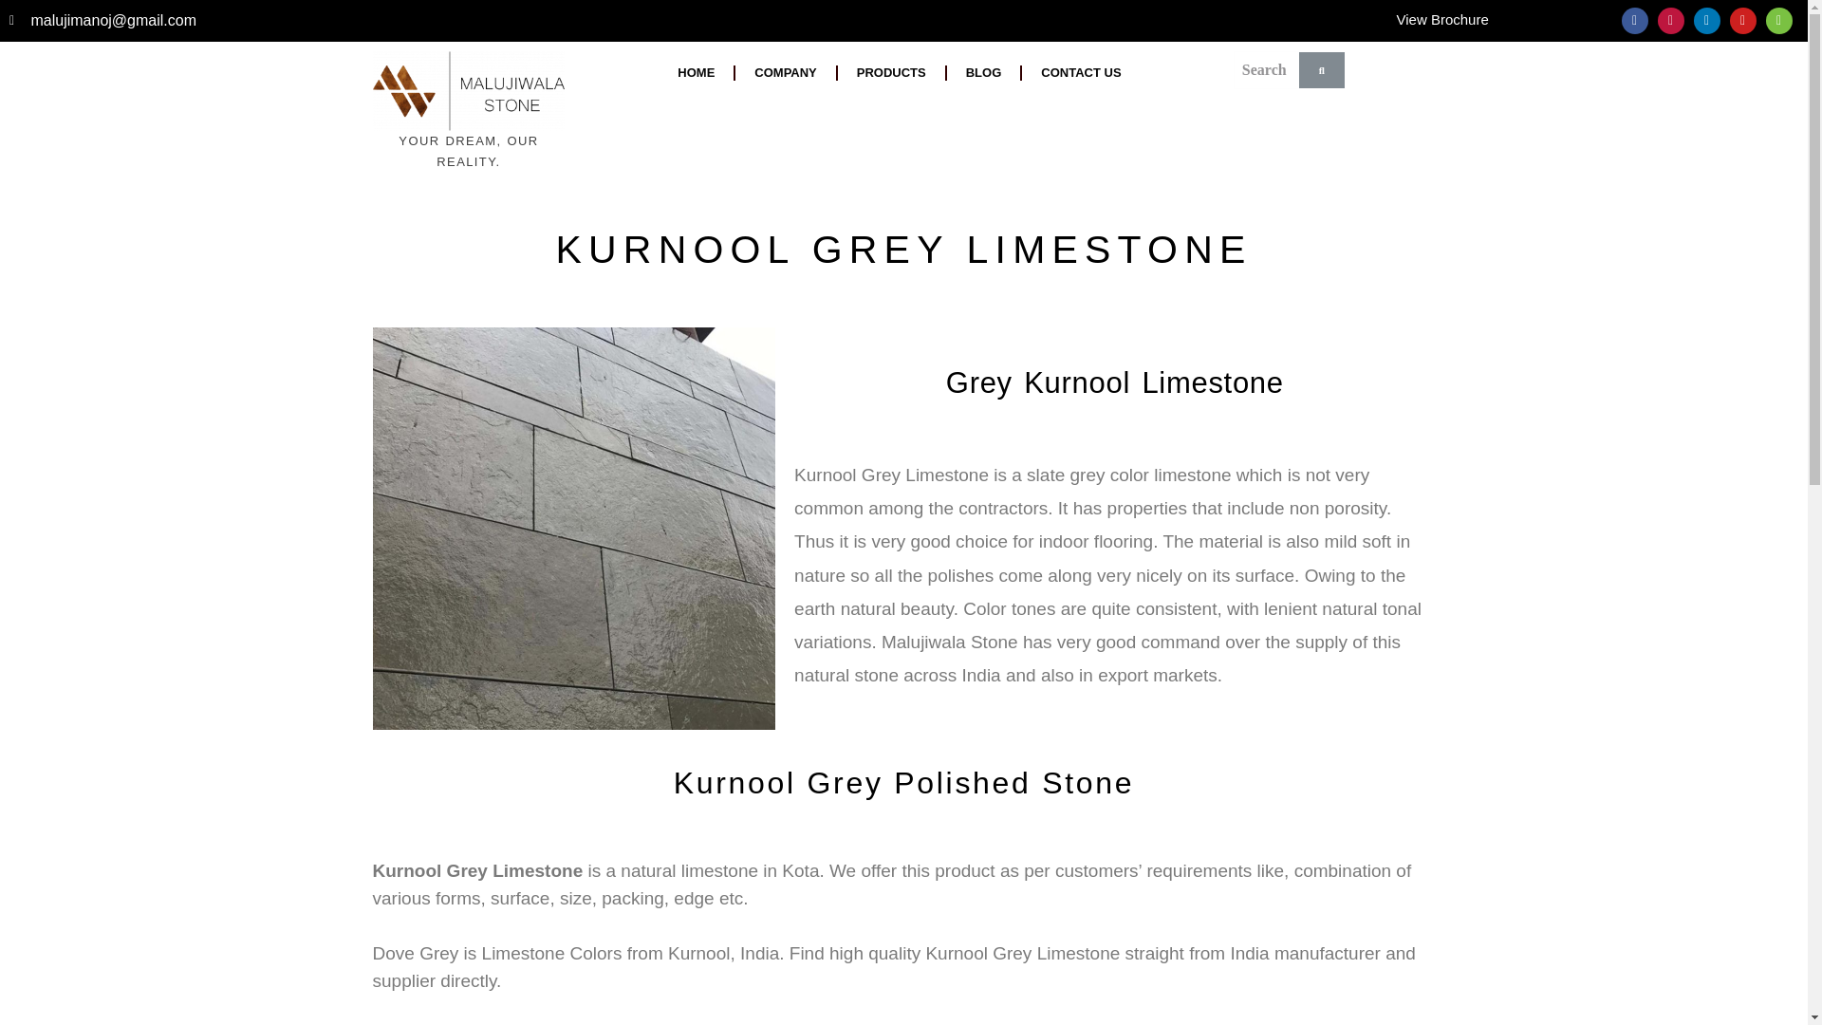 This screenshot has height=1025, width=1822. What do you see at coordinates (1634, 20) in the screenshot?
I see `Facebook` at bounding box center [1634, 20].